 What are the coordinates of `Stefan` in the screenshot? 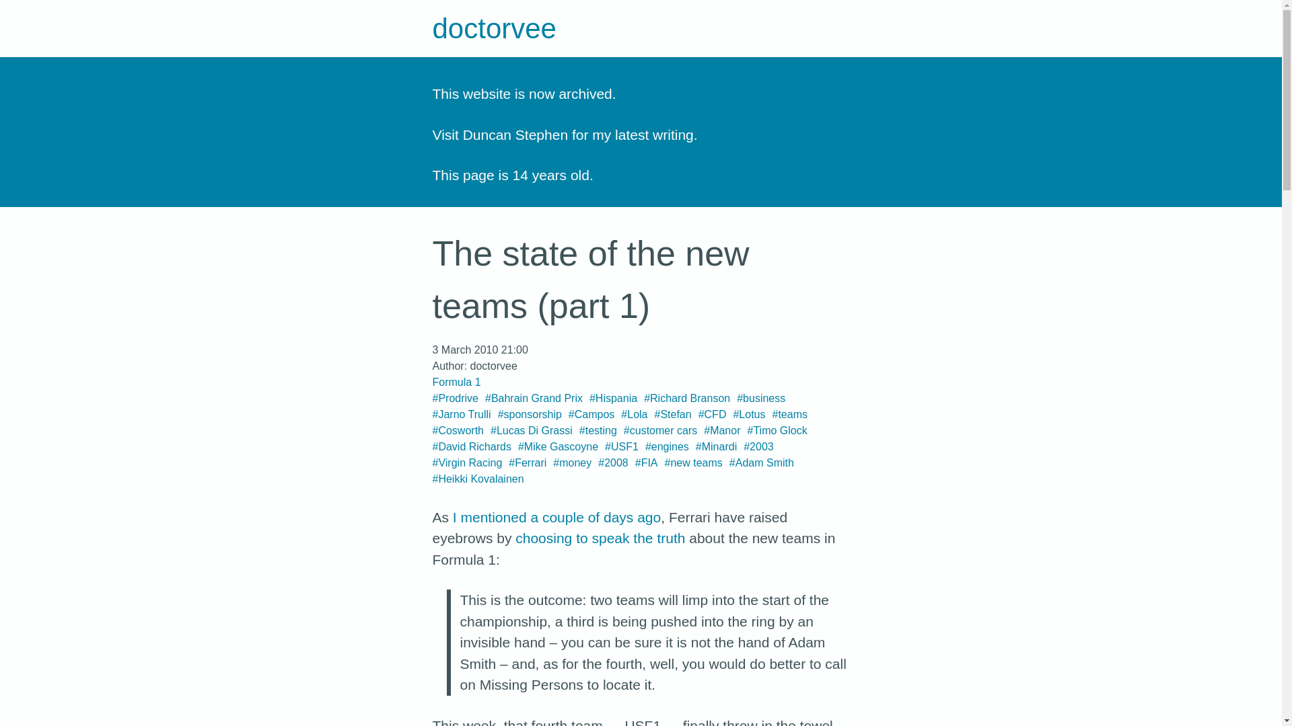 It's located at (672, 414).